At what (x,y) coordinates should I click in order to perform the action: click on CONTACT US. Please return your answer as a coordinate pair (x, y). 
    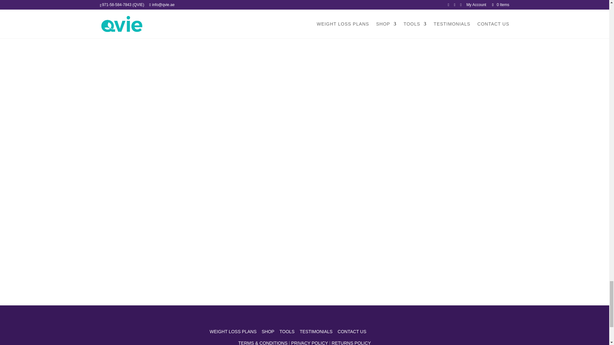
    Looking at the image, I should click on (352, 332).